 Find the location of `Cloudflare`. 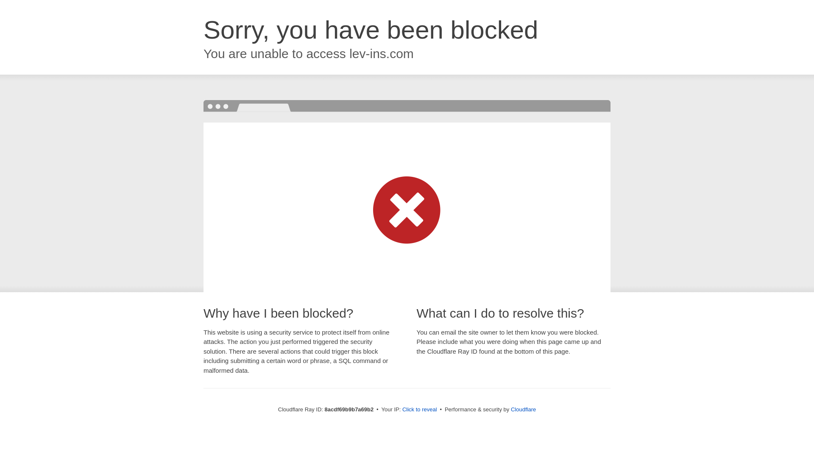

Cloudflare is located at coordinates (523, 409).